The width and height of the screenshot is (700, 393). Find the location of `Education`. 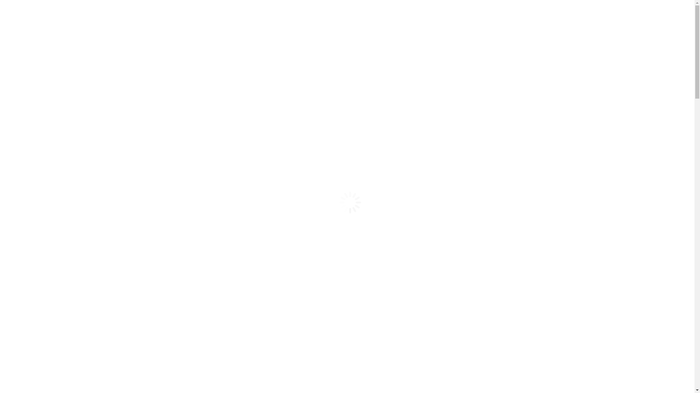

Education is located at coordinates (29, 384).